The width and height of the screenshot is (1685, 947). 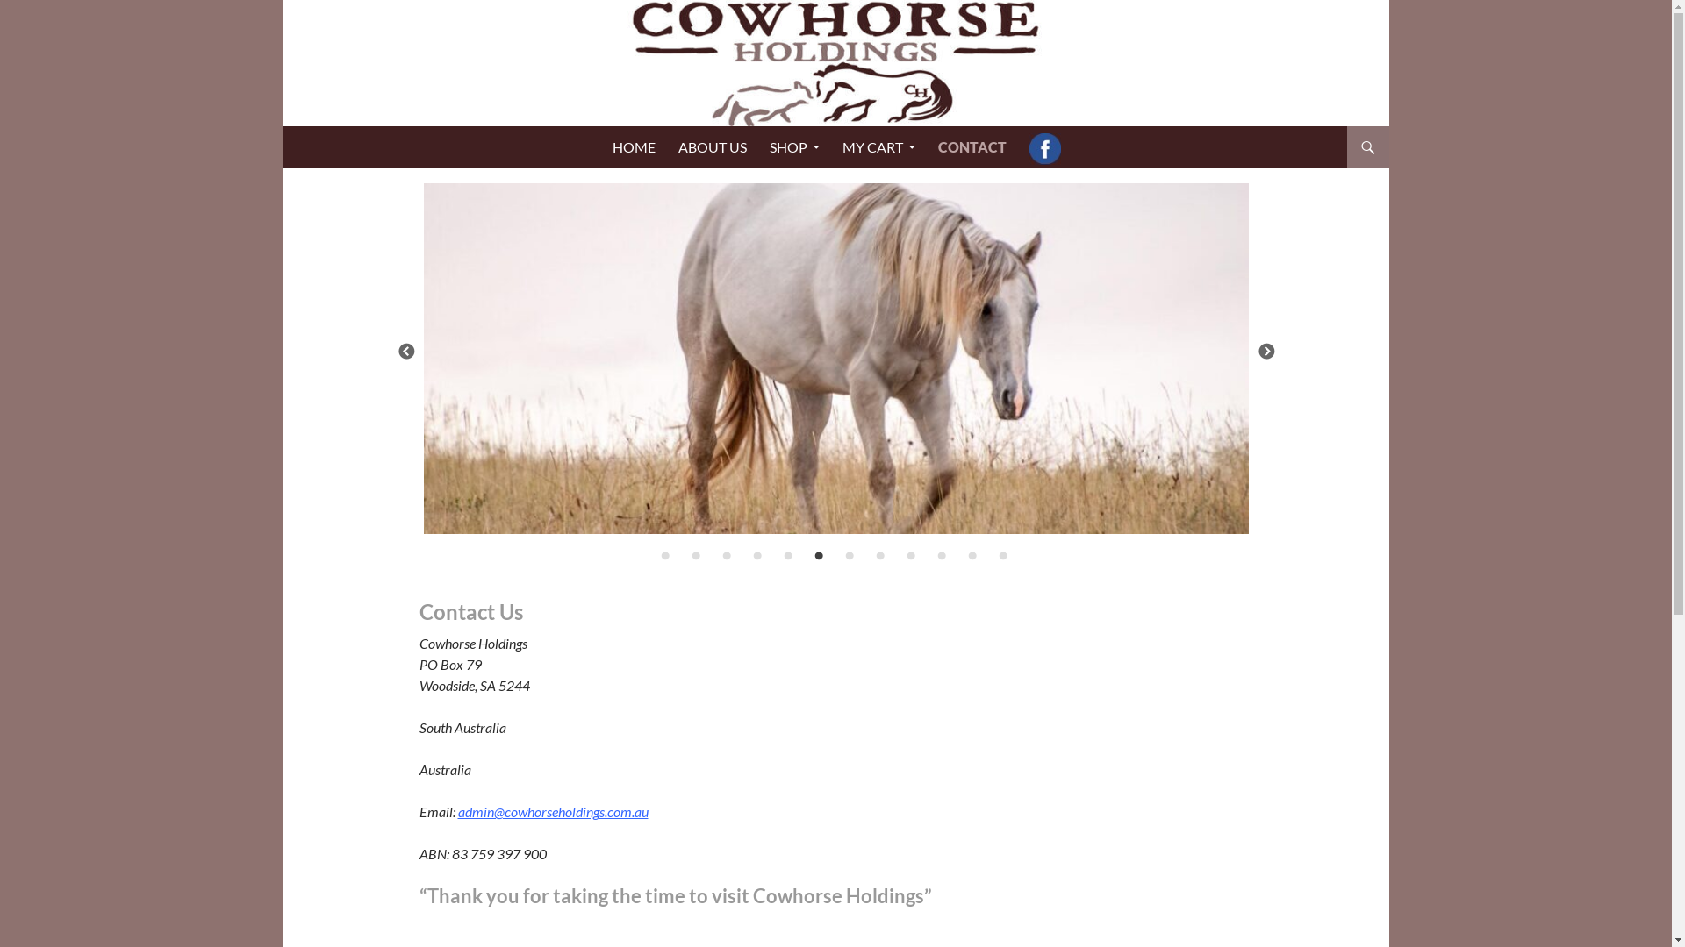 What do you see at coordinates (972, 147) in the screenshot?
I see `CONTACT` at bounding box center [972, 147].